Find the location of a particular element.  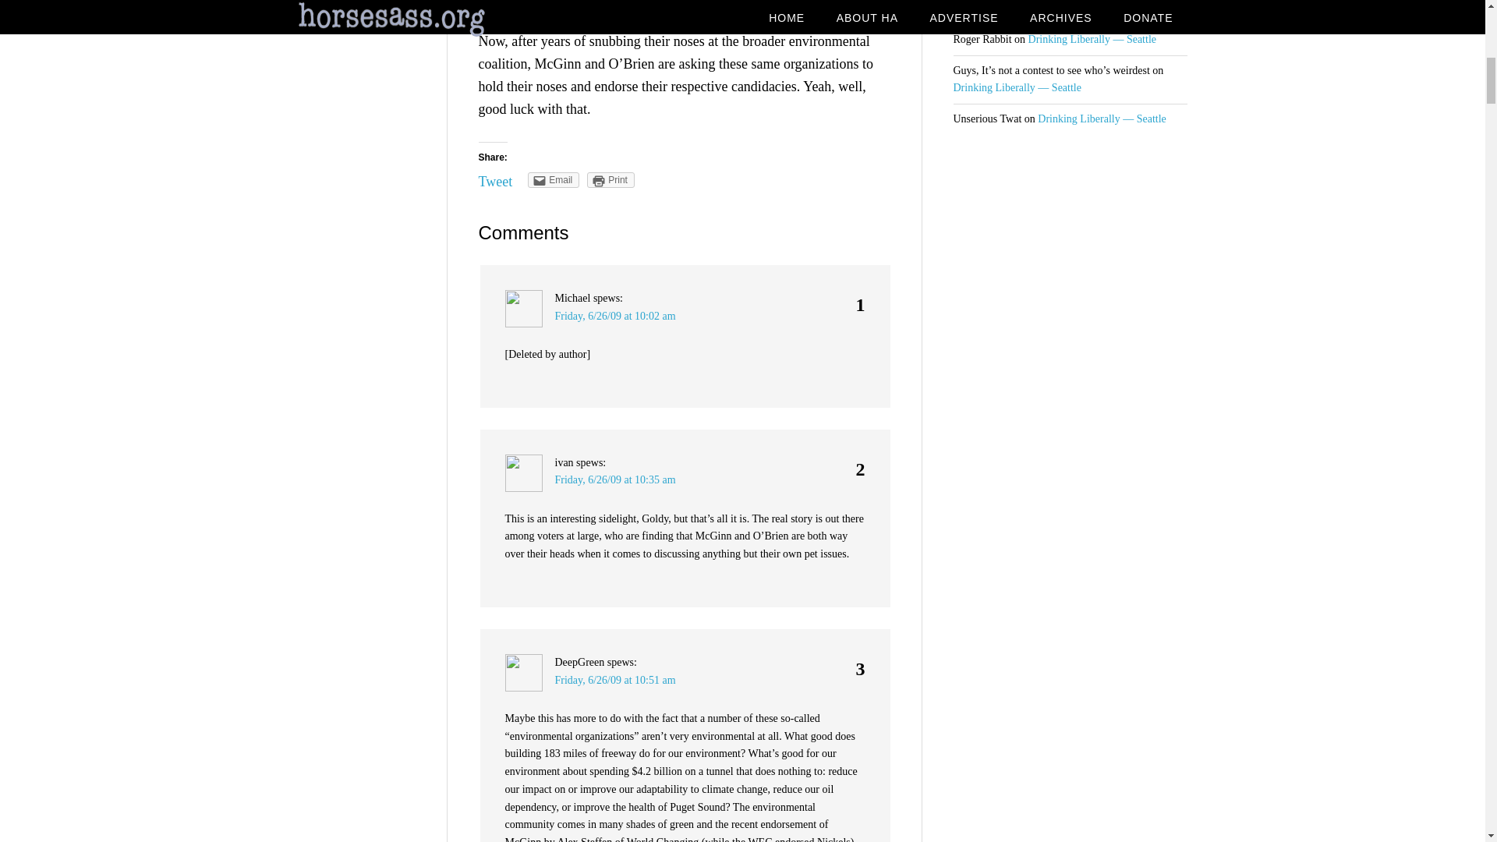

Email is located at coordinates (554, 179).